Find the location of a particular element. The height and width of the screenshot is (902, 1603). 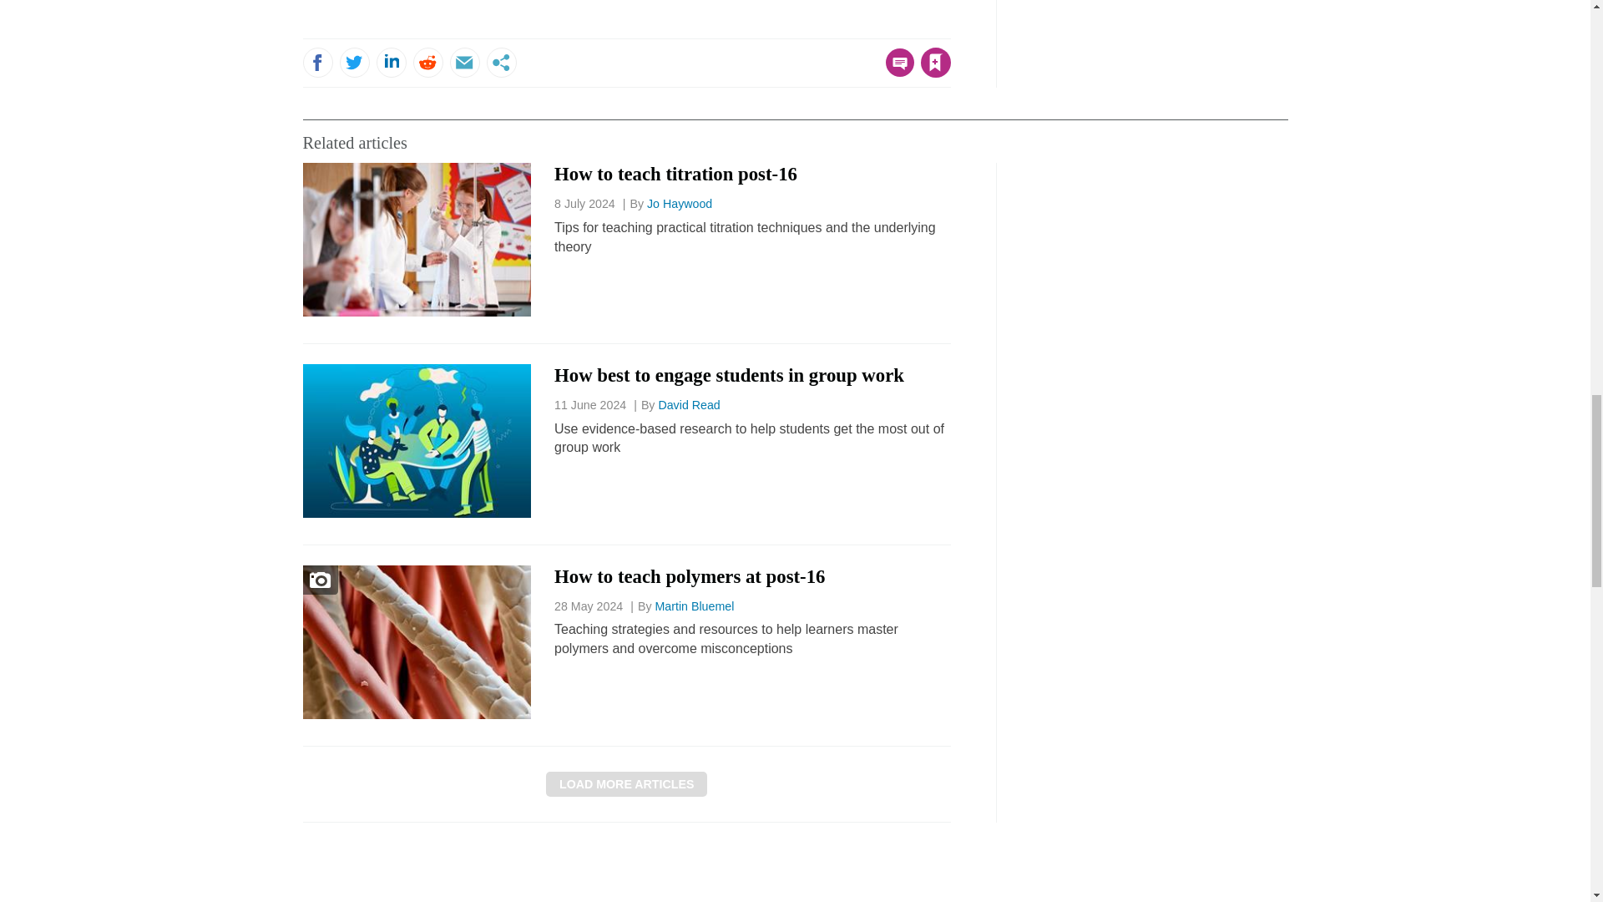

No comments is located at coordinates (895, 72).